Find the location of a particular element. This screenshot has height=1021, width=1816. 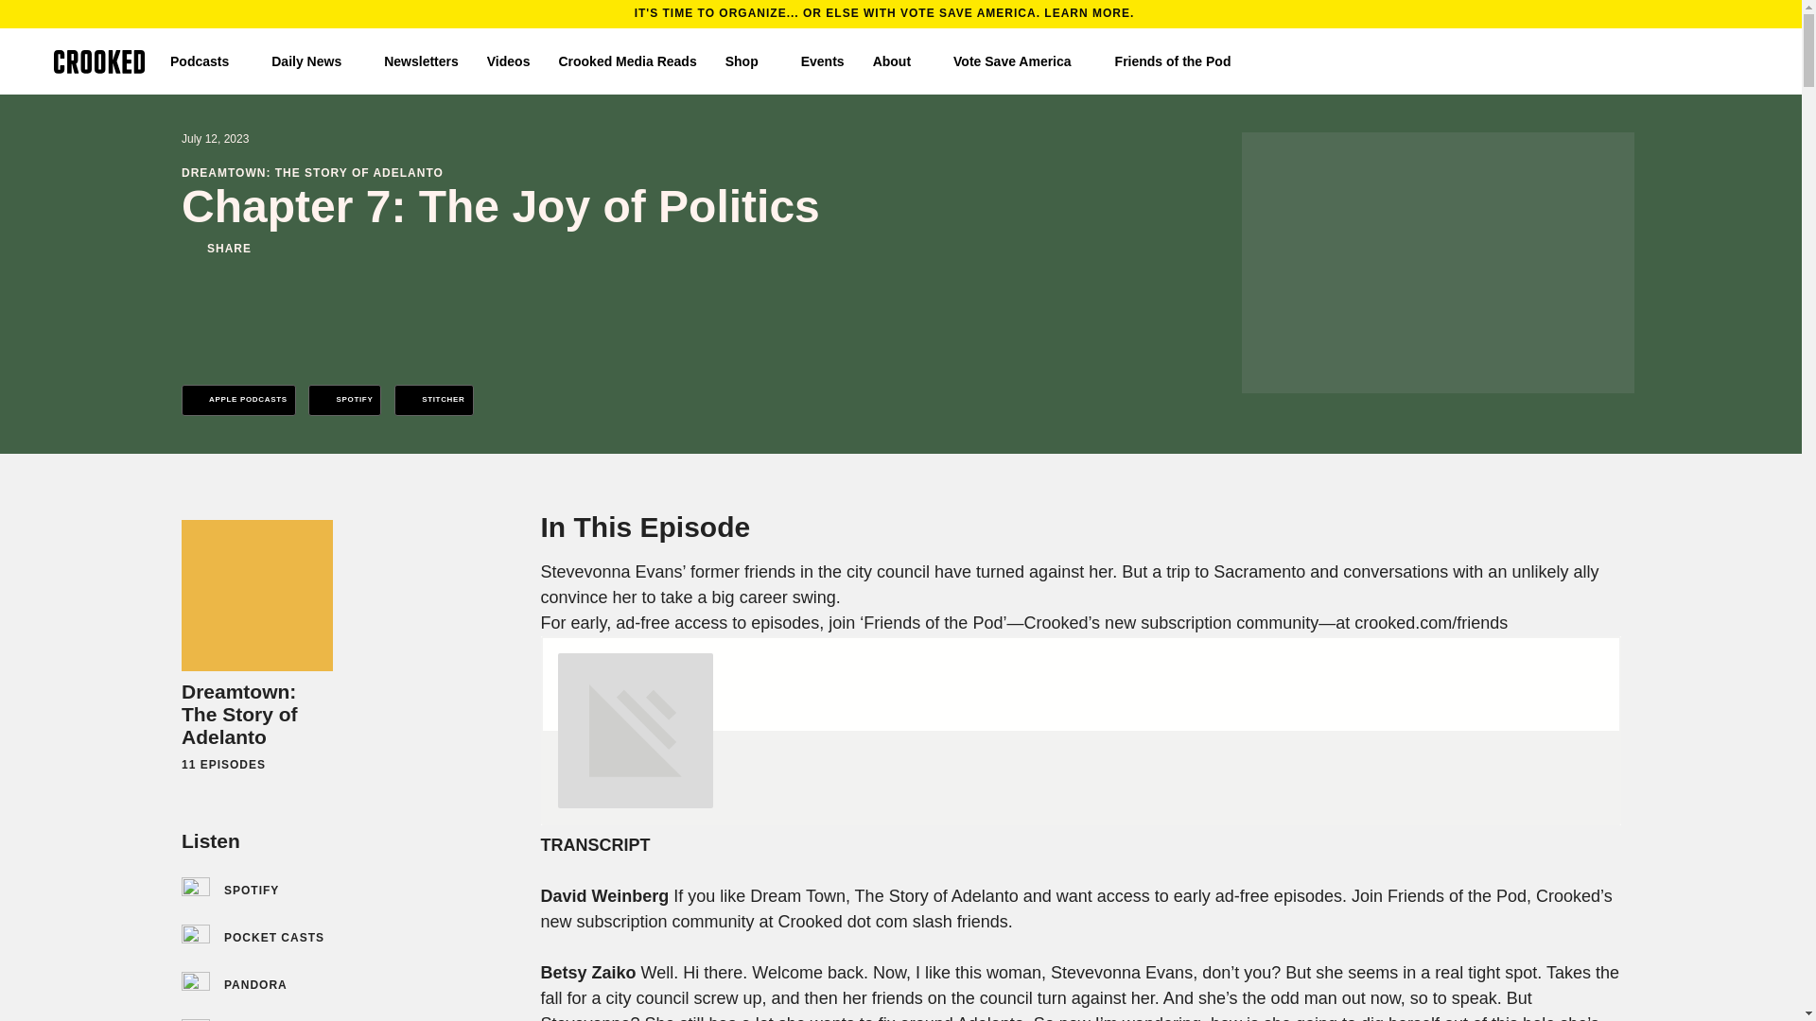

Daily News is located at coordinates (313, 61).